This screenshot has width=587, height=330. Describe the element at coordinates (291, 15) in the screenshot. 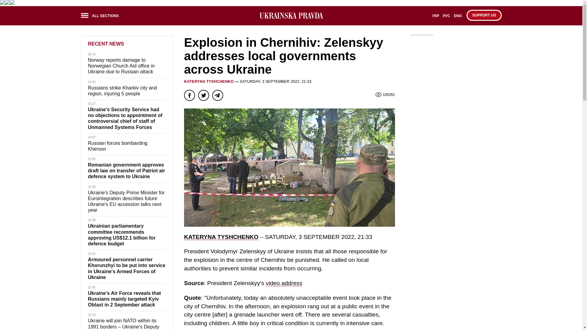

I see `Ukrainska pravda` at that location.